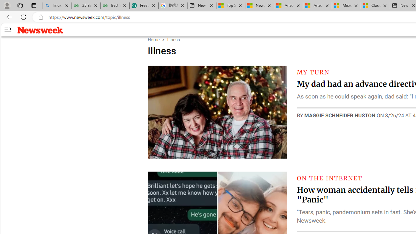 The height and width of the screenshot is (234, 416). I want to click on Best SSL Certificates Provider in India - GeeksforGeeks, so click(115, 6).